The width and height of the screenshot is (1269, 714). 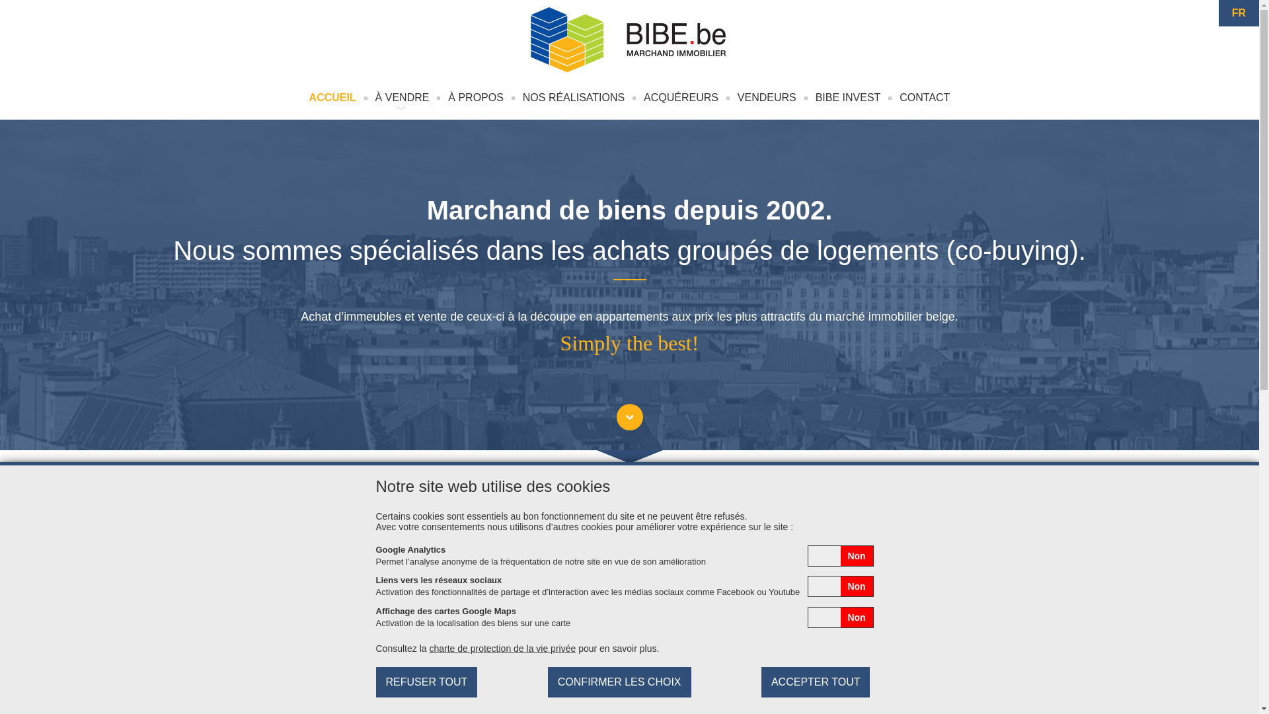 I want to click on ACCEPTER TOUT, so click(x=816, y=682).